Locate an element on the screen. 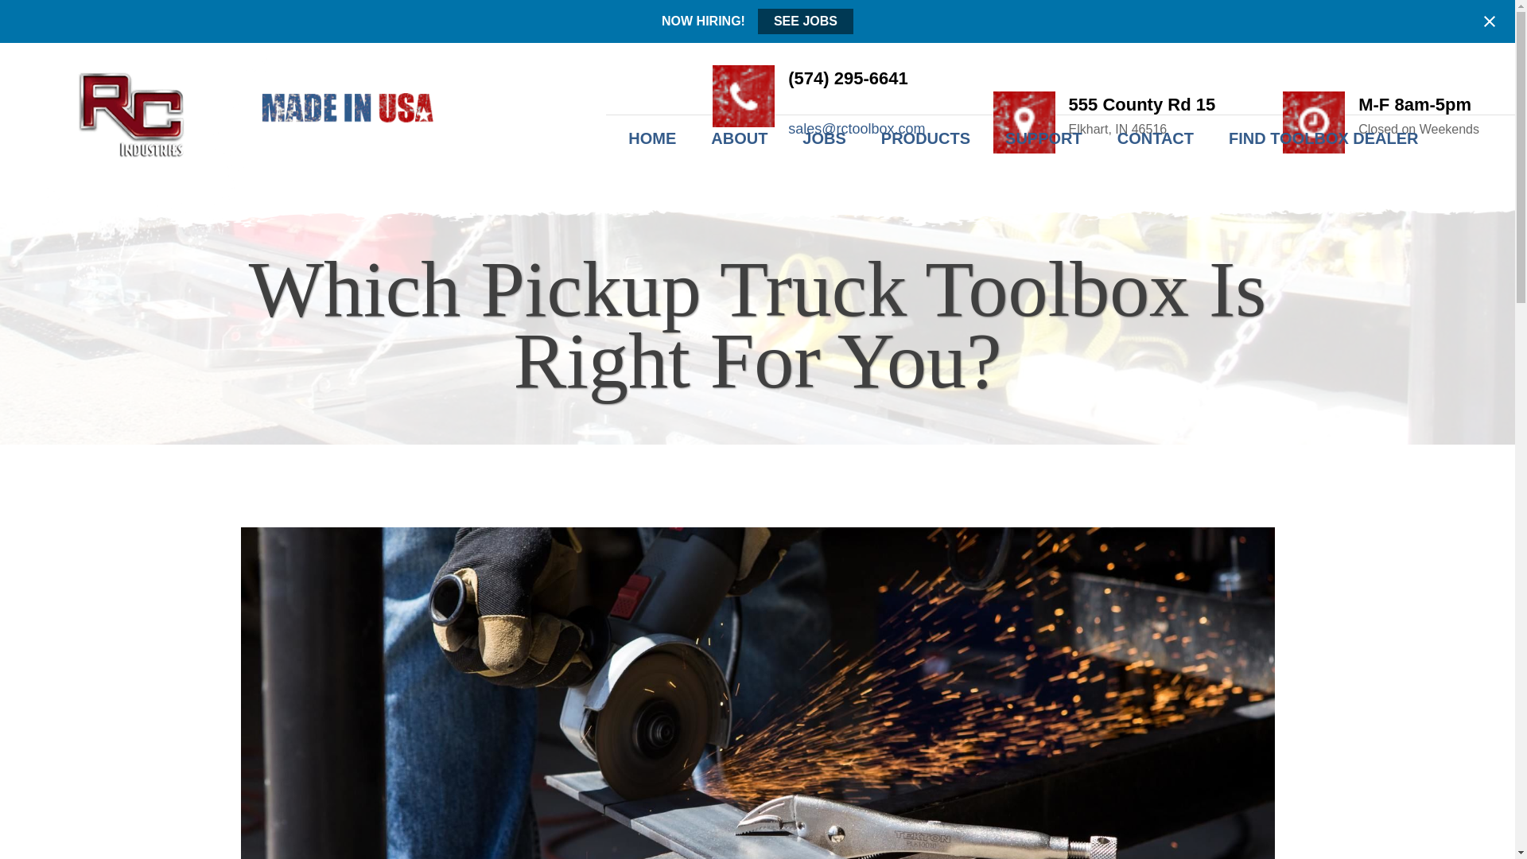  JOBS is located at coordinates (823, 138).